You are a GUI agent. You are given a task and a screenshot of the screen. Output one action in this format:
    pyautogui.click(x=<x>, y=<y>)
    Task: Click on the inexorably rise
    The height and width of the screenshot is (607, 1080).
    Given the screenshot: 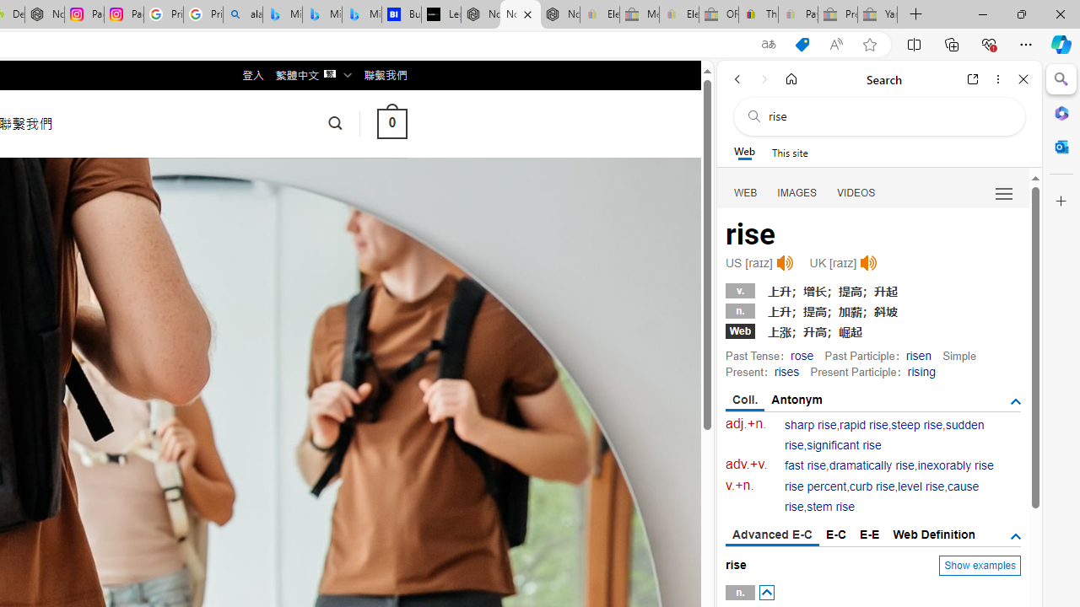 What is the action you would take?
    pyautogui.click(x=955, y=465)
    